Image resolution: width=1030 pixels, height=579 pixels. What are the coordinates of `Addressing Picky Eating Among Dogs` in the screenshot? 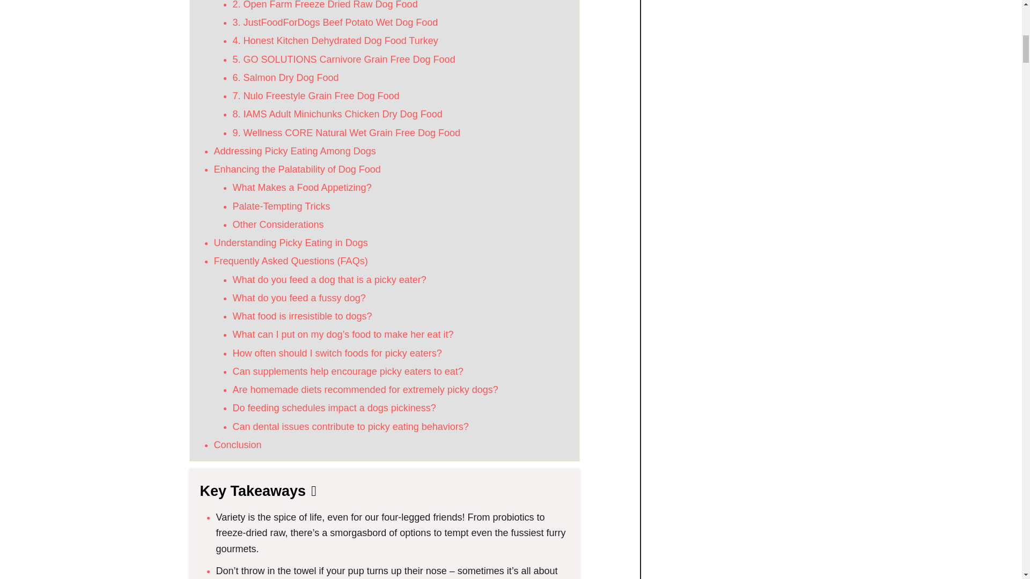 It's located at (294, 151).